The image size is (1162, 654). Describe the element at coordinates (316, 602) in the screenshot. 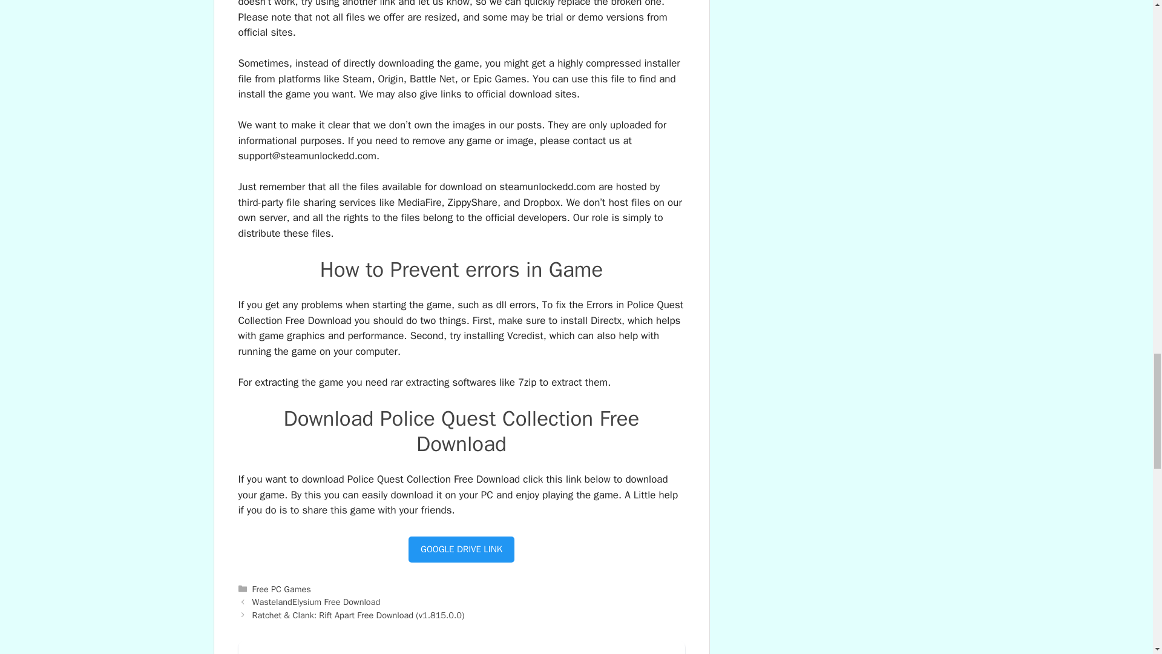

I see `WastelandElysium Free Download` at that location.